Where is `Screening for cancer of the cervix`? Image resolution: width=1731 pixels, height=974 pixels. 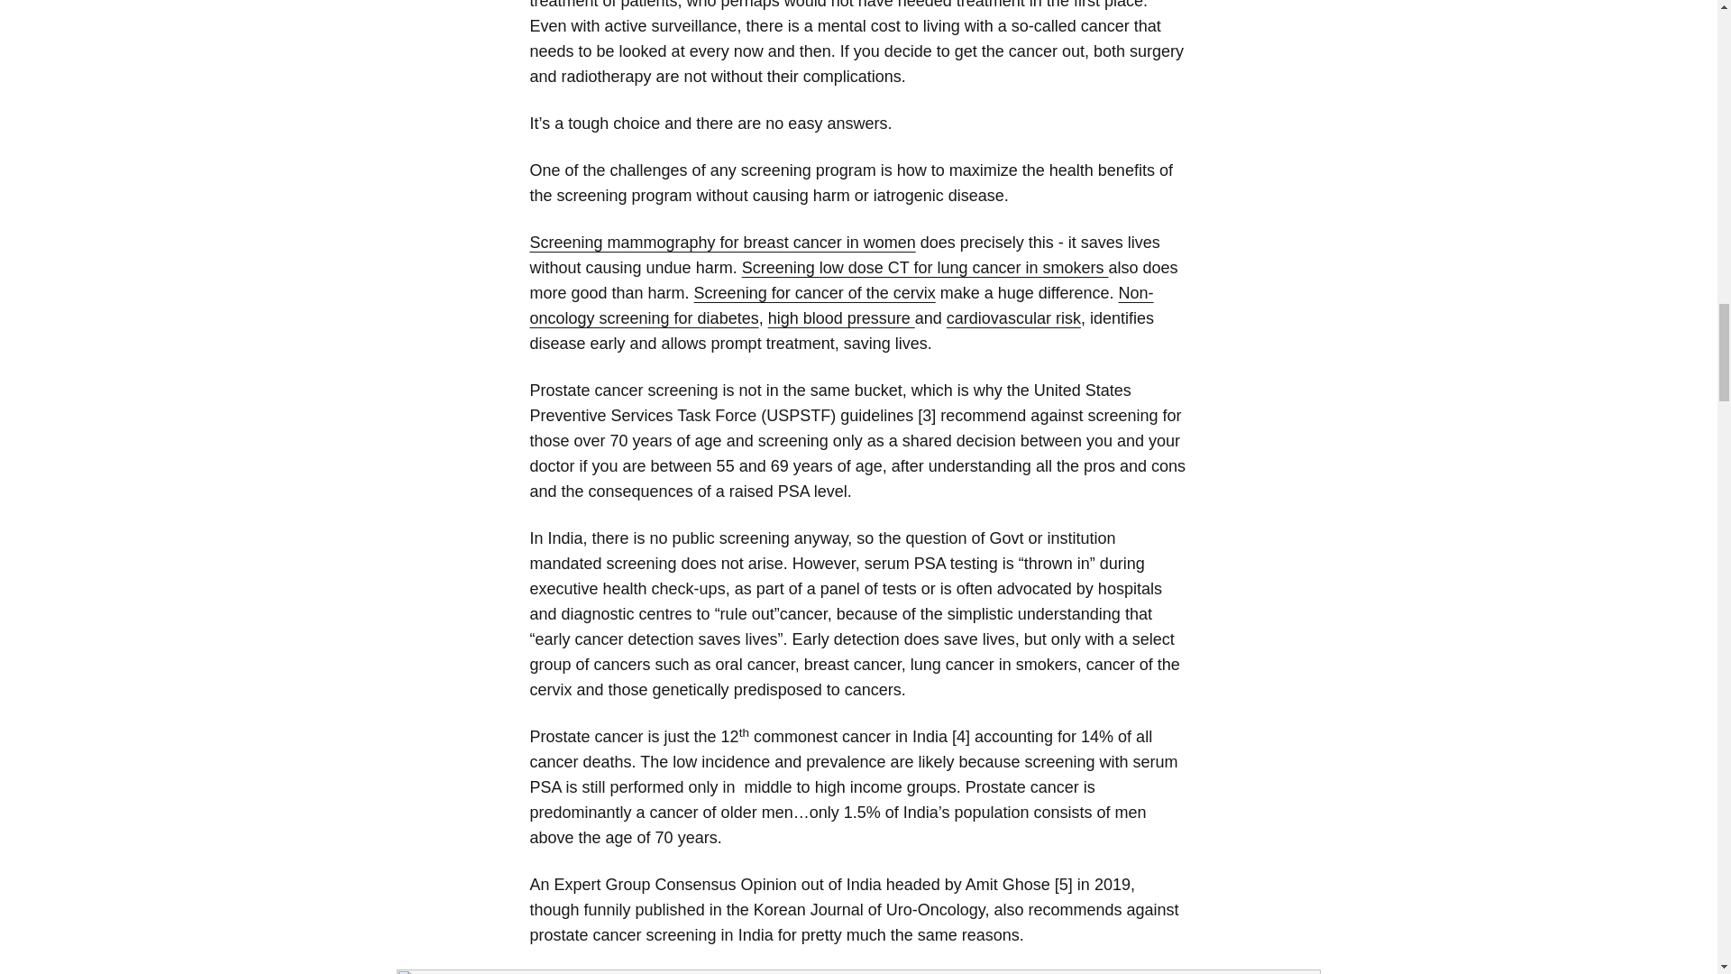 Screening for cancer of the cervix is located at coordinates (815, 292).